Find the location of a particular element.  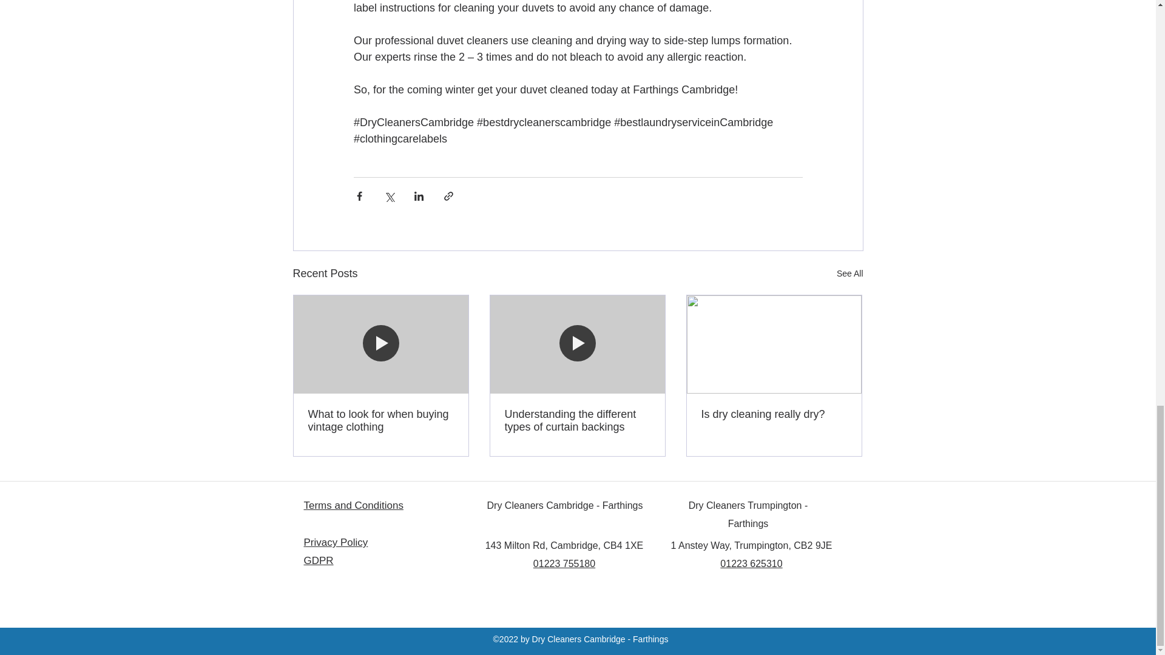

See All is located at coordinates (849, 274).